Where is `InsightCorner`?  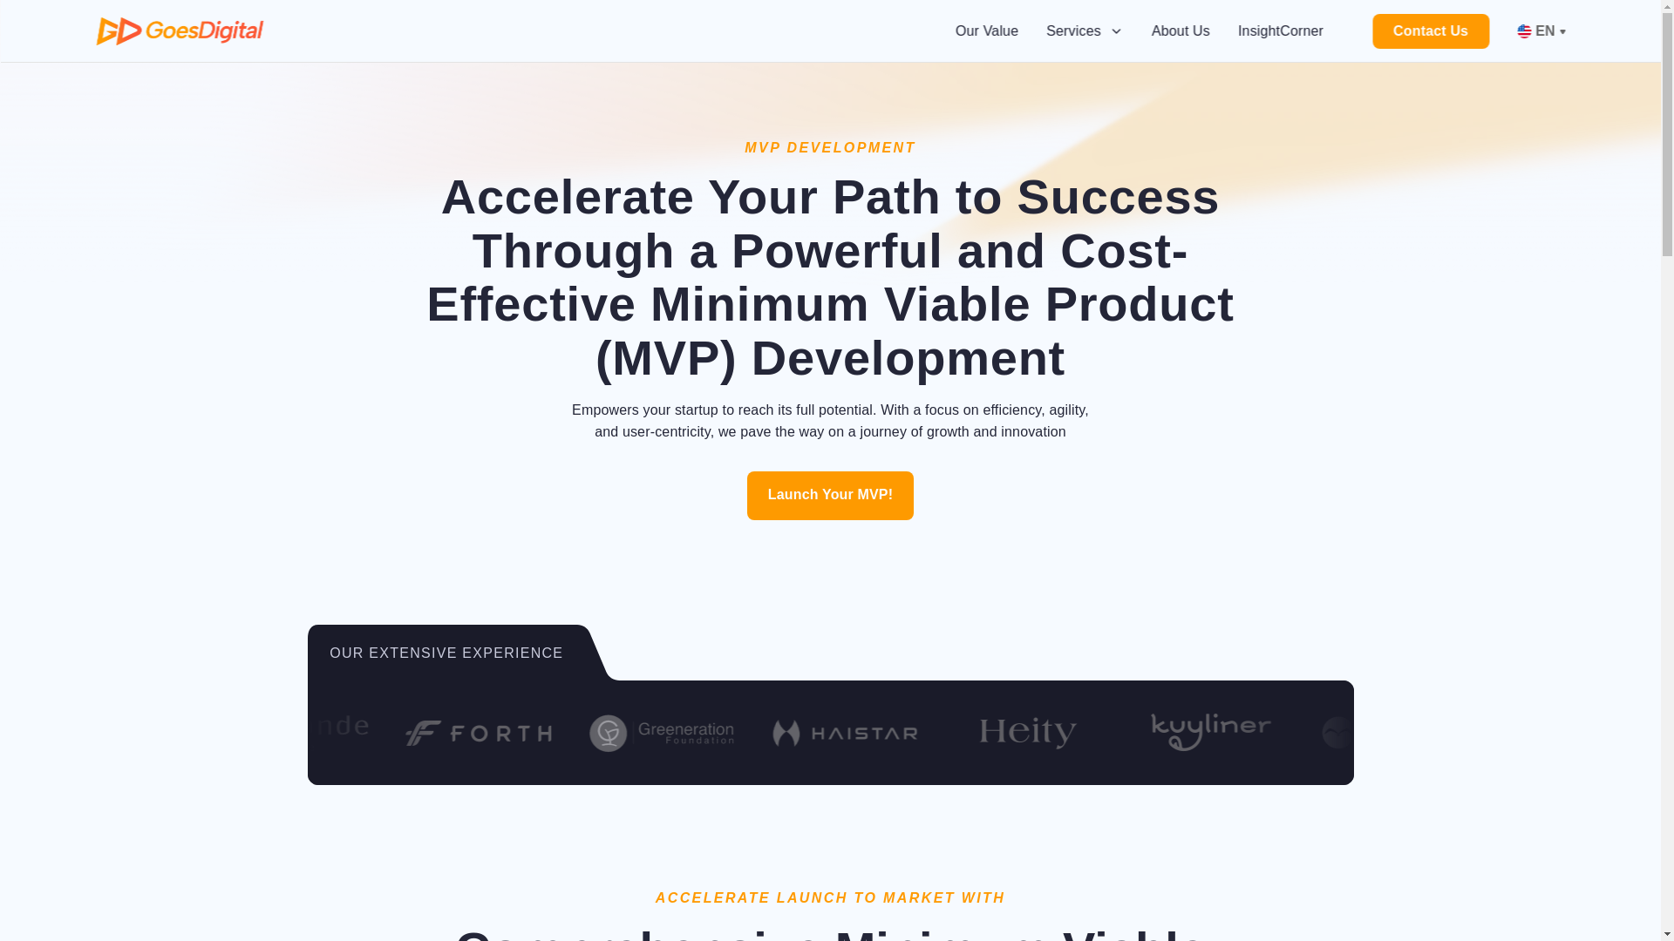
InsightCorner is located at coordinates (1281, 31).